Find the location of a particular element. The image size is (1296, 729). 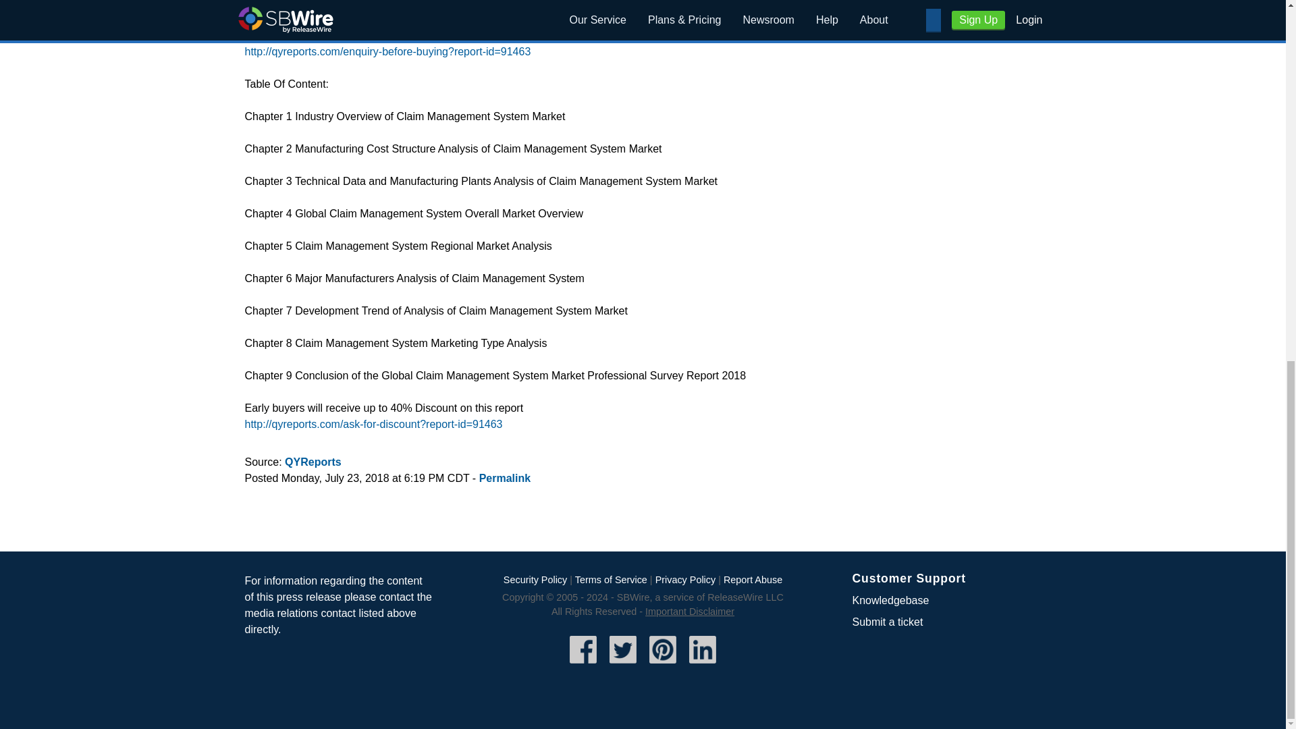

Important Disclaimer is located at coordinates (690, 611).